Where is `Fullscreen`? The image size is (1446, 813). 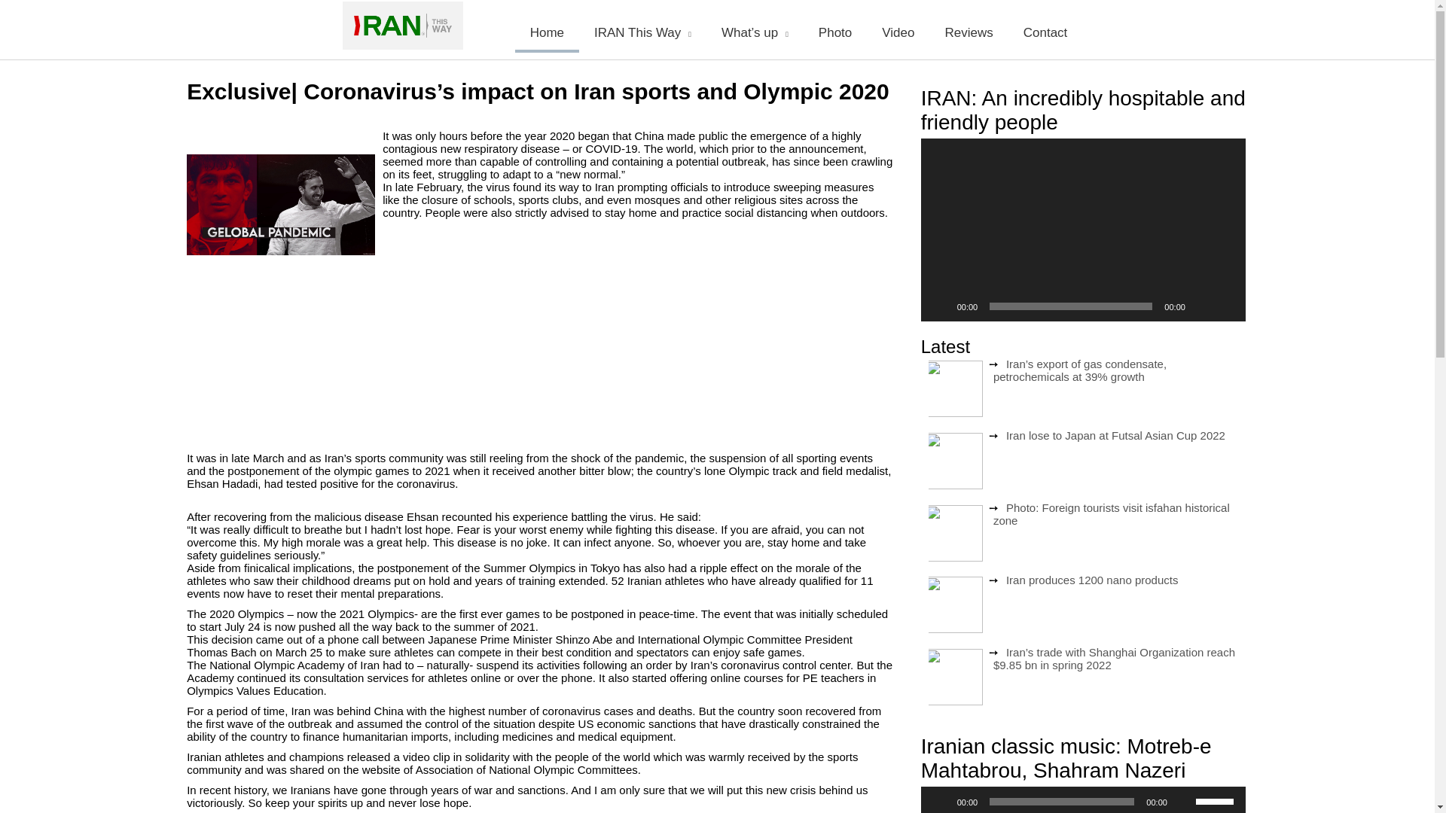 Fullscreen is located at coordinates (1226, 306).